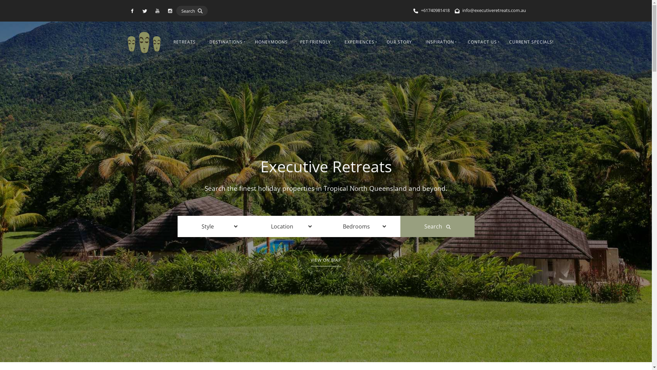 This screenshot has width=657, height=370. I want to click on EXPERIENCES, so click(359, 42).